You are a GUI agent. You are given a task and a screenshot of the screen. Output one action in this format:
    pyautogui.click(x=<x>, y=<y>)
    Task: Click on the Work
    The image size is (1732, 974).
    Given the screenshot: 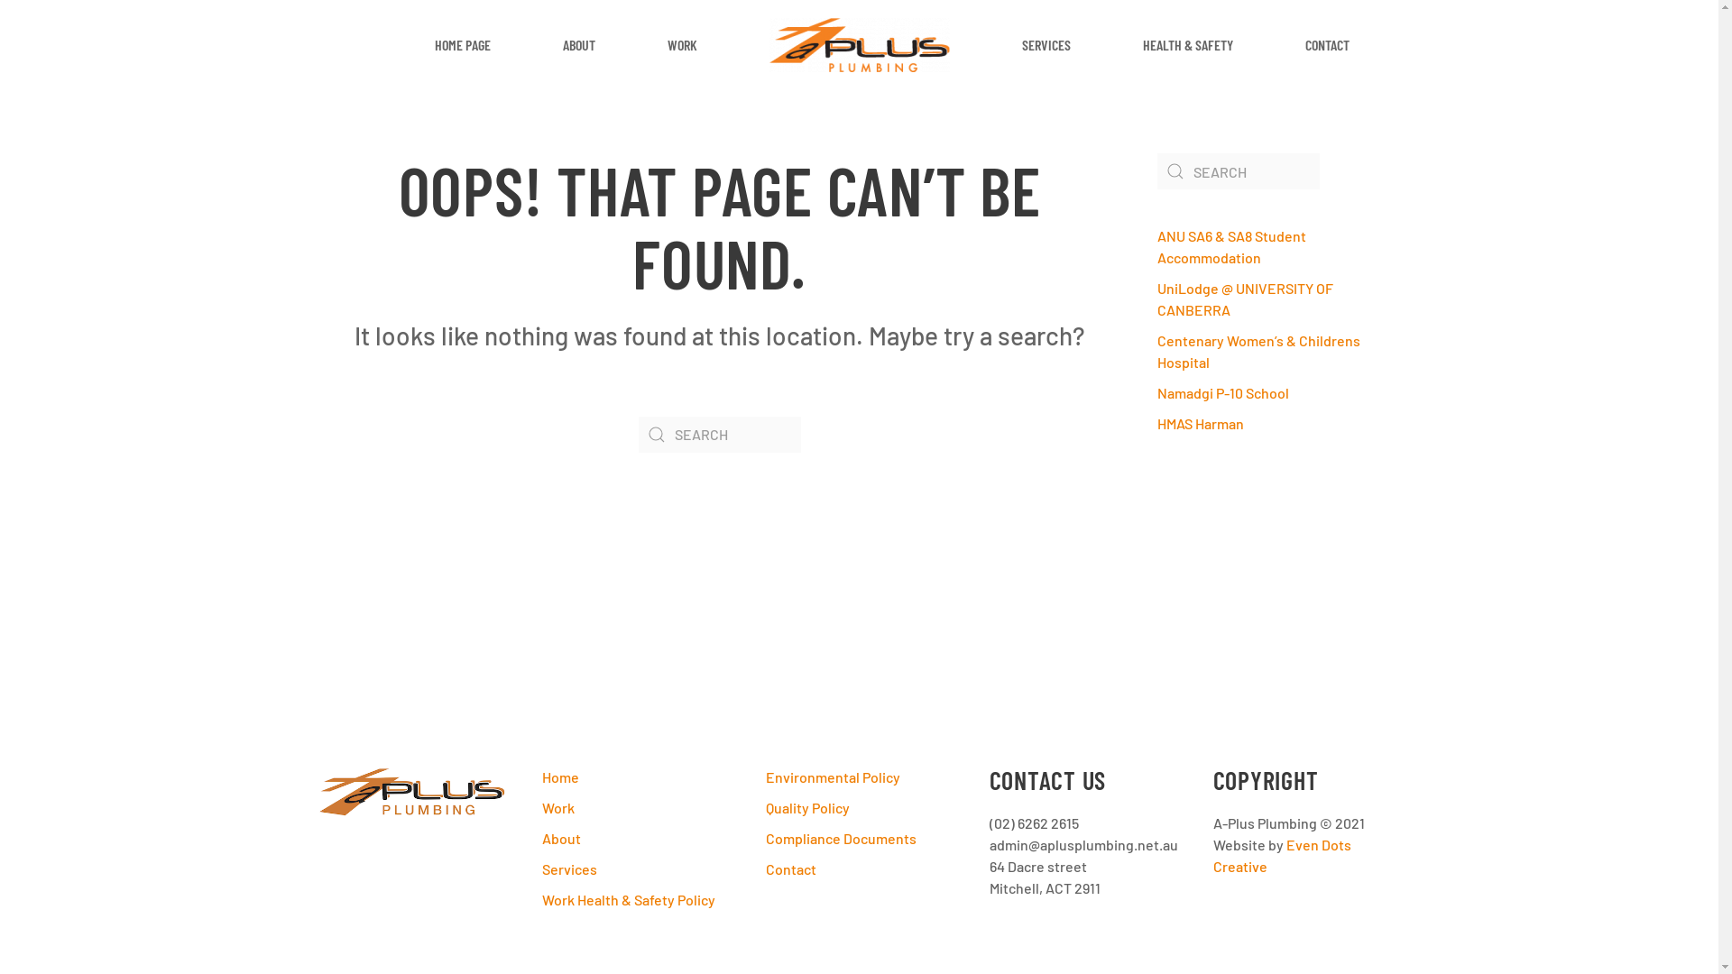 What is the action you would take?
    pyautogui.click(x=635, y=808)
    